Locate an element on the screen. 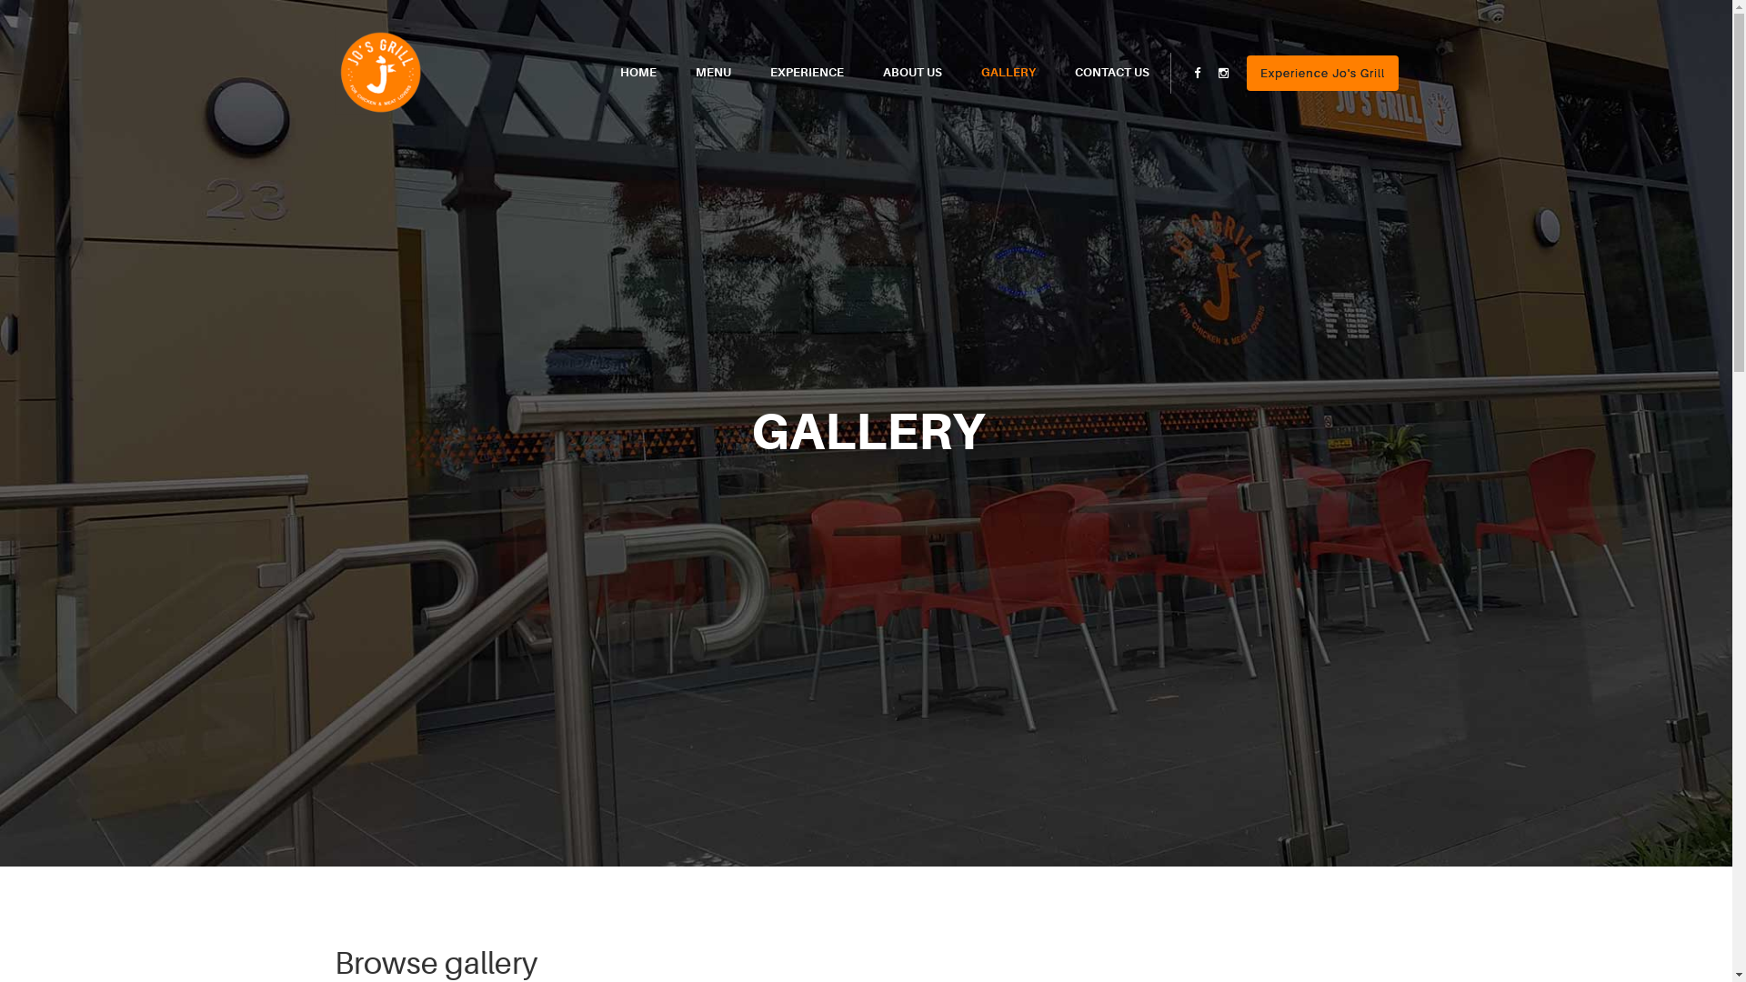  CONTACT US is located at coordinates (1112, 73).